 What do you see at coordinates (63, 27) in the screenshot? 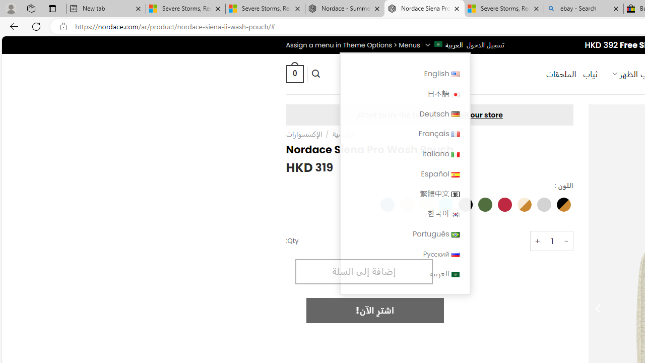
I see `View site information` at bounding box center [63, 27].